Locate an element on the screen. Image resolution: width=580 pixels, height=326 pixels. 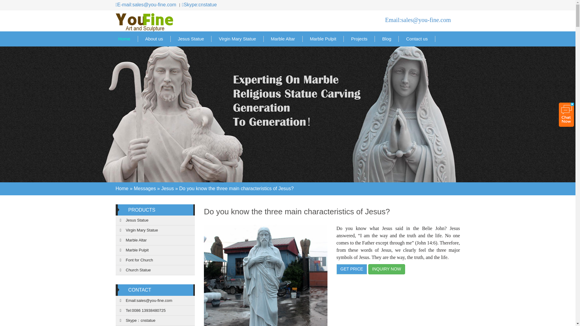
Marble Pulpit is located at coordinates (323, 39).